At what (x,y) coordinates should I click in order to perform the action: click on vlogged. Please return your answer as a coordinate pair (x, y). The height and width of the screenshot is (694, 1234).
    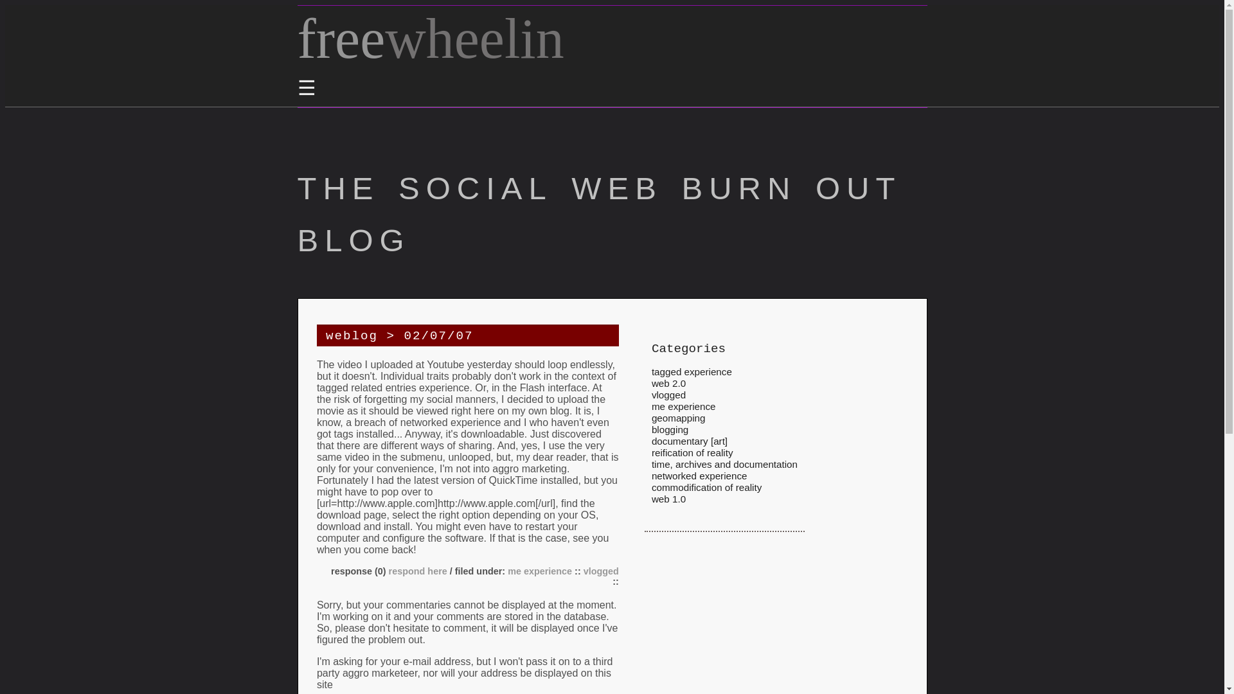
    Looking at the image, I should click on (602, 571).